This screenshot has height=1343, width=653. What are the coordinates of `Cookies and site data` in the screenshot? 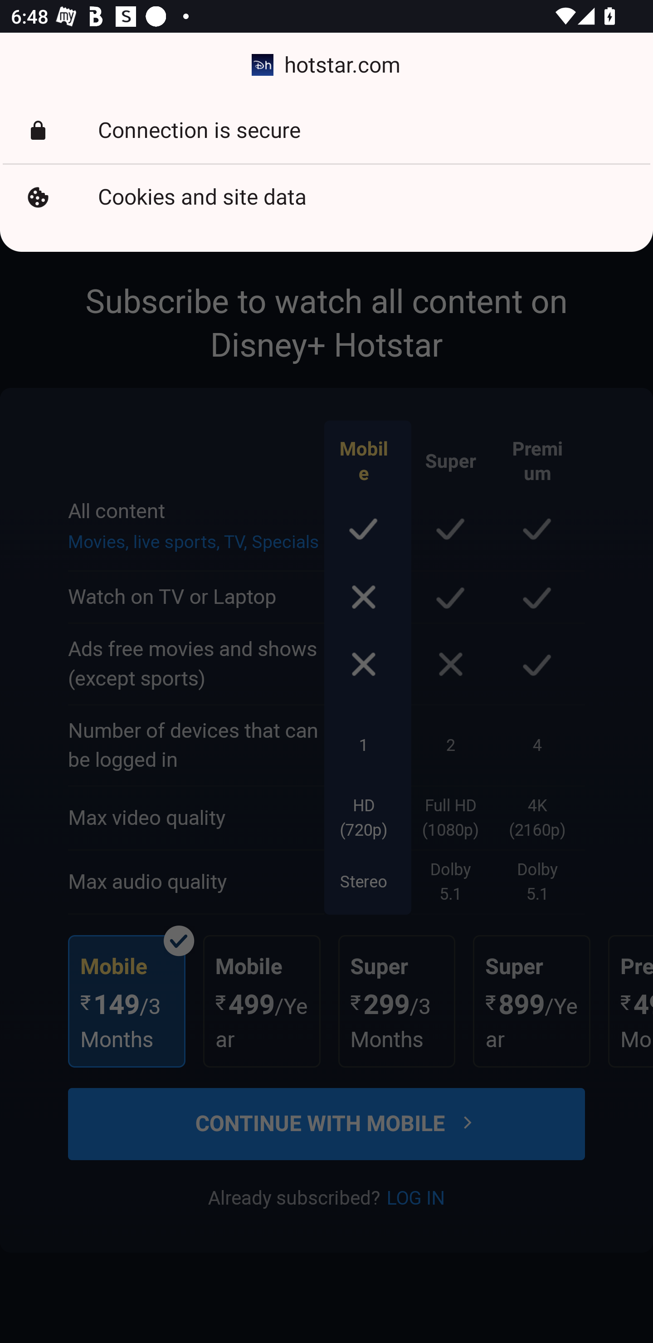 It's located at (326, 197).